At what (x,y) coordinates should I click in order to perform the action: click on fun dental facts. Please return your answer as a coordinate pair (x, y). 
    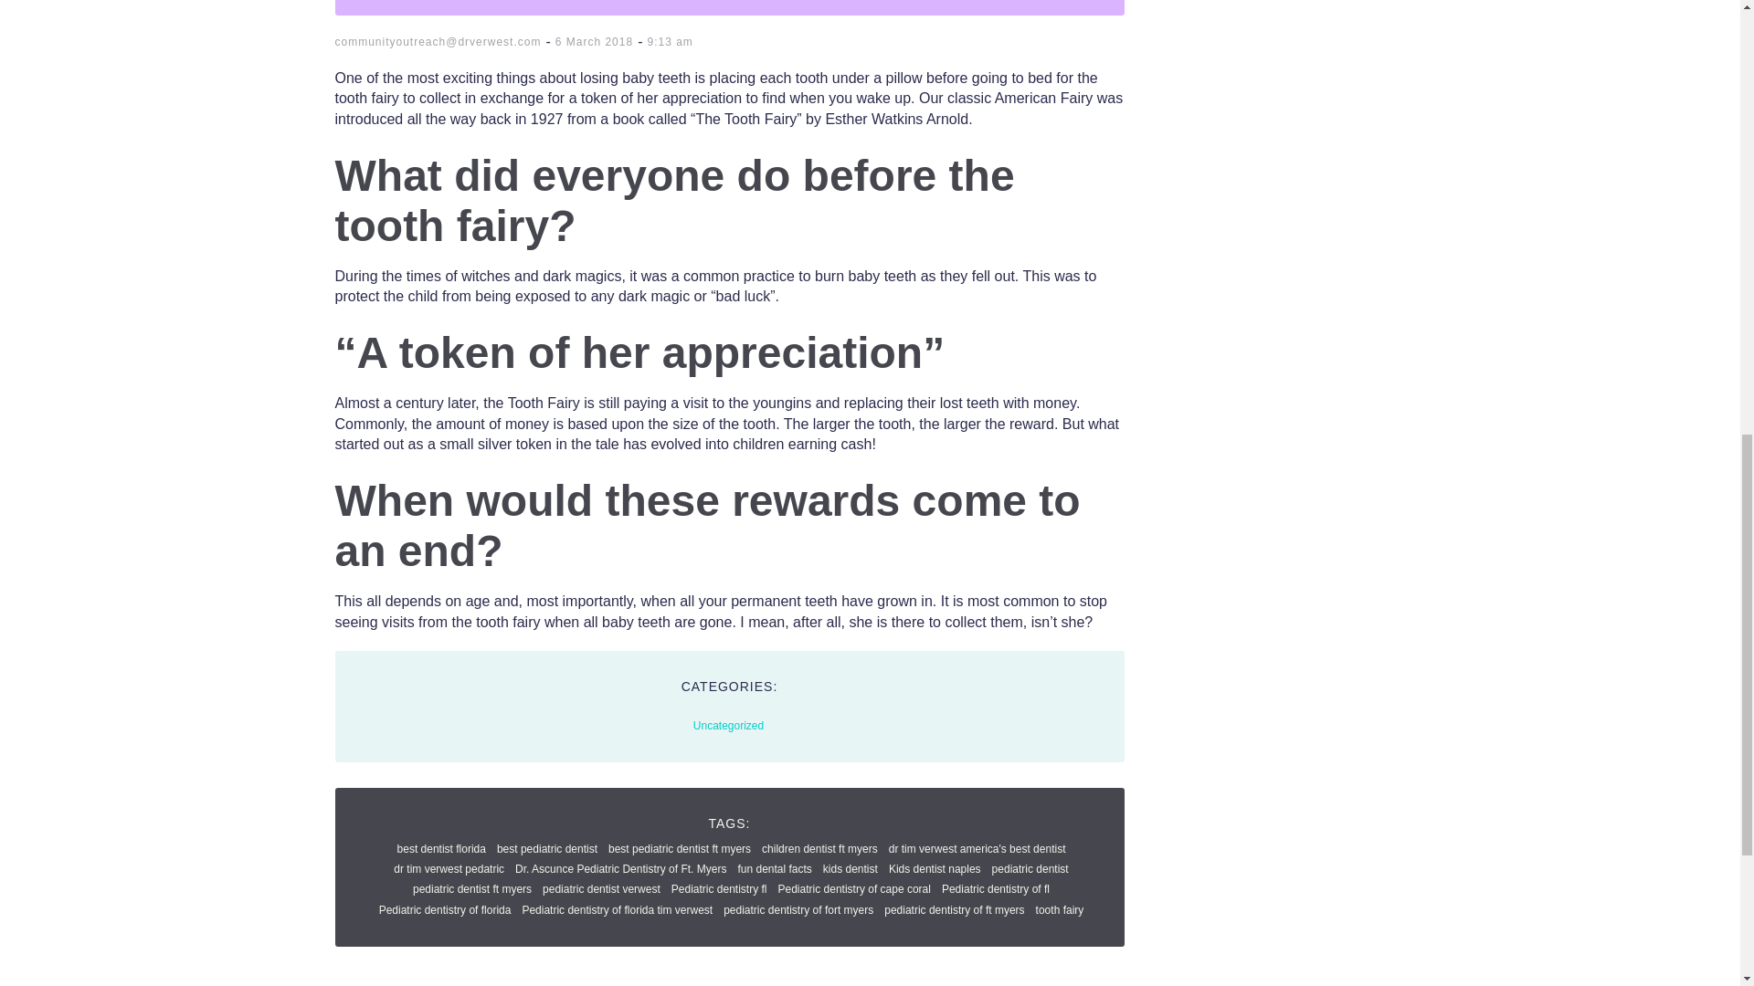
    Looking at the image, I should click on (774, 869).